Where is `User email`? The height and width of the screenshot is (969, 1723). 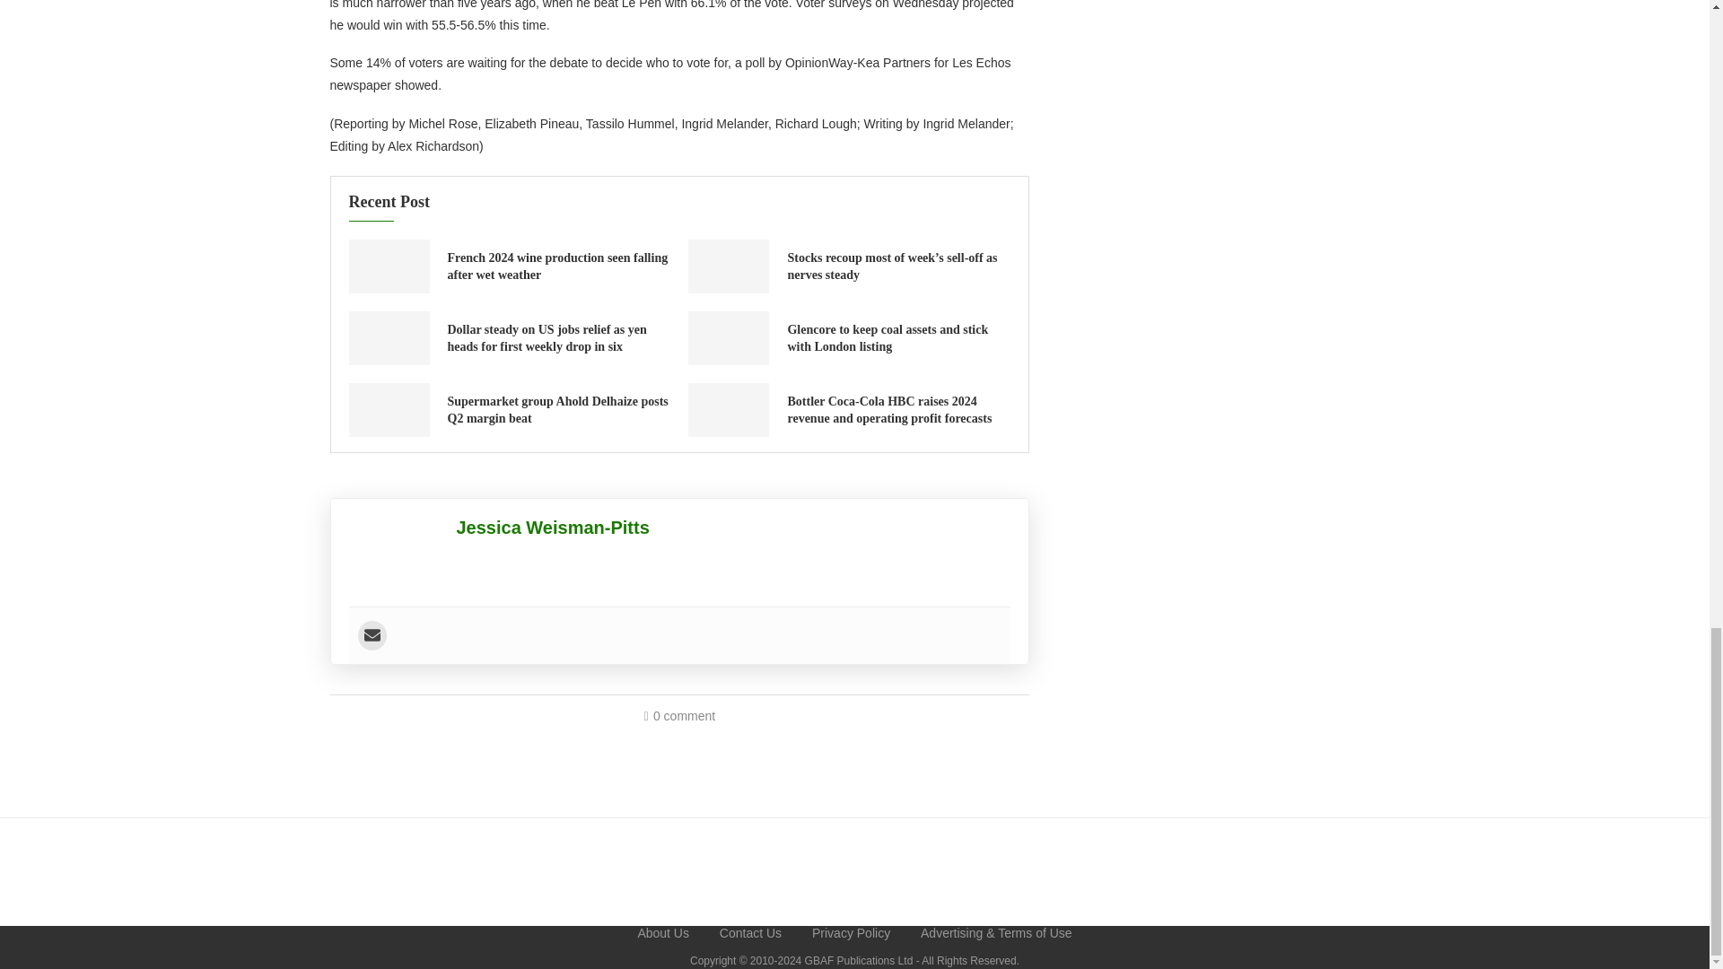
User email is located at coordinates (372, 635).